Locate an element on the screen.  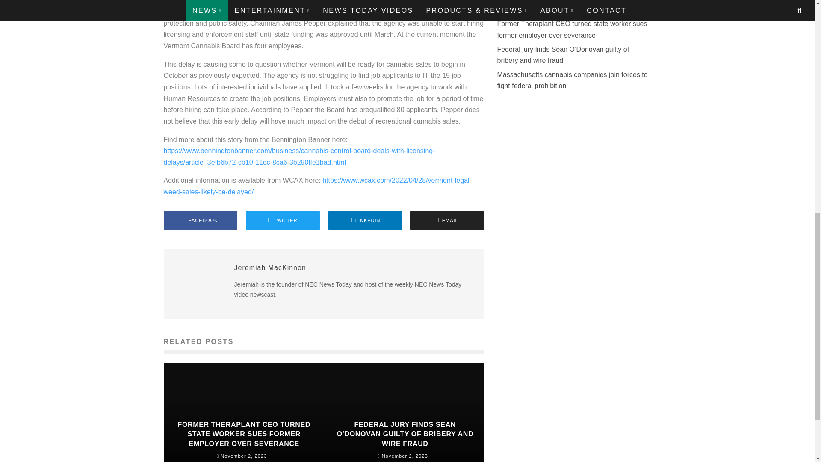
EMAIL is located at coordinates (447, 220).